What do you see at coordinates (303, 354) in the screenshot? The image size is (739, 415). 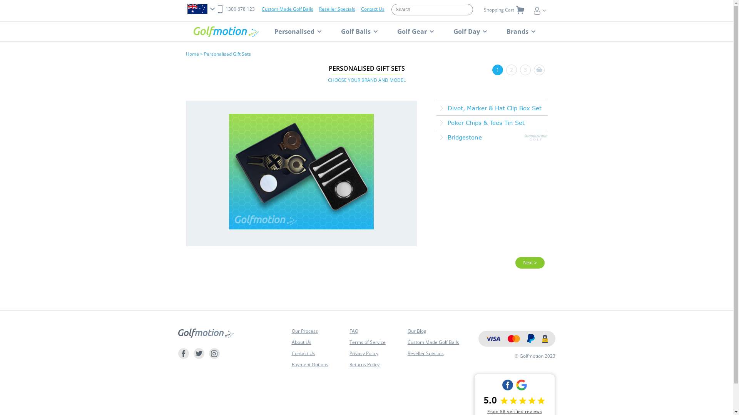 I see `Contact Us` at bounding box center [303, 354].